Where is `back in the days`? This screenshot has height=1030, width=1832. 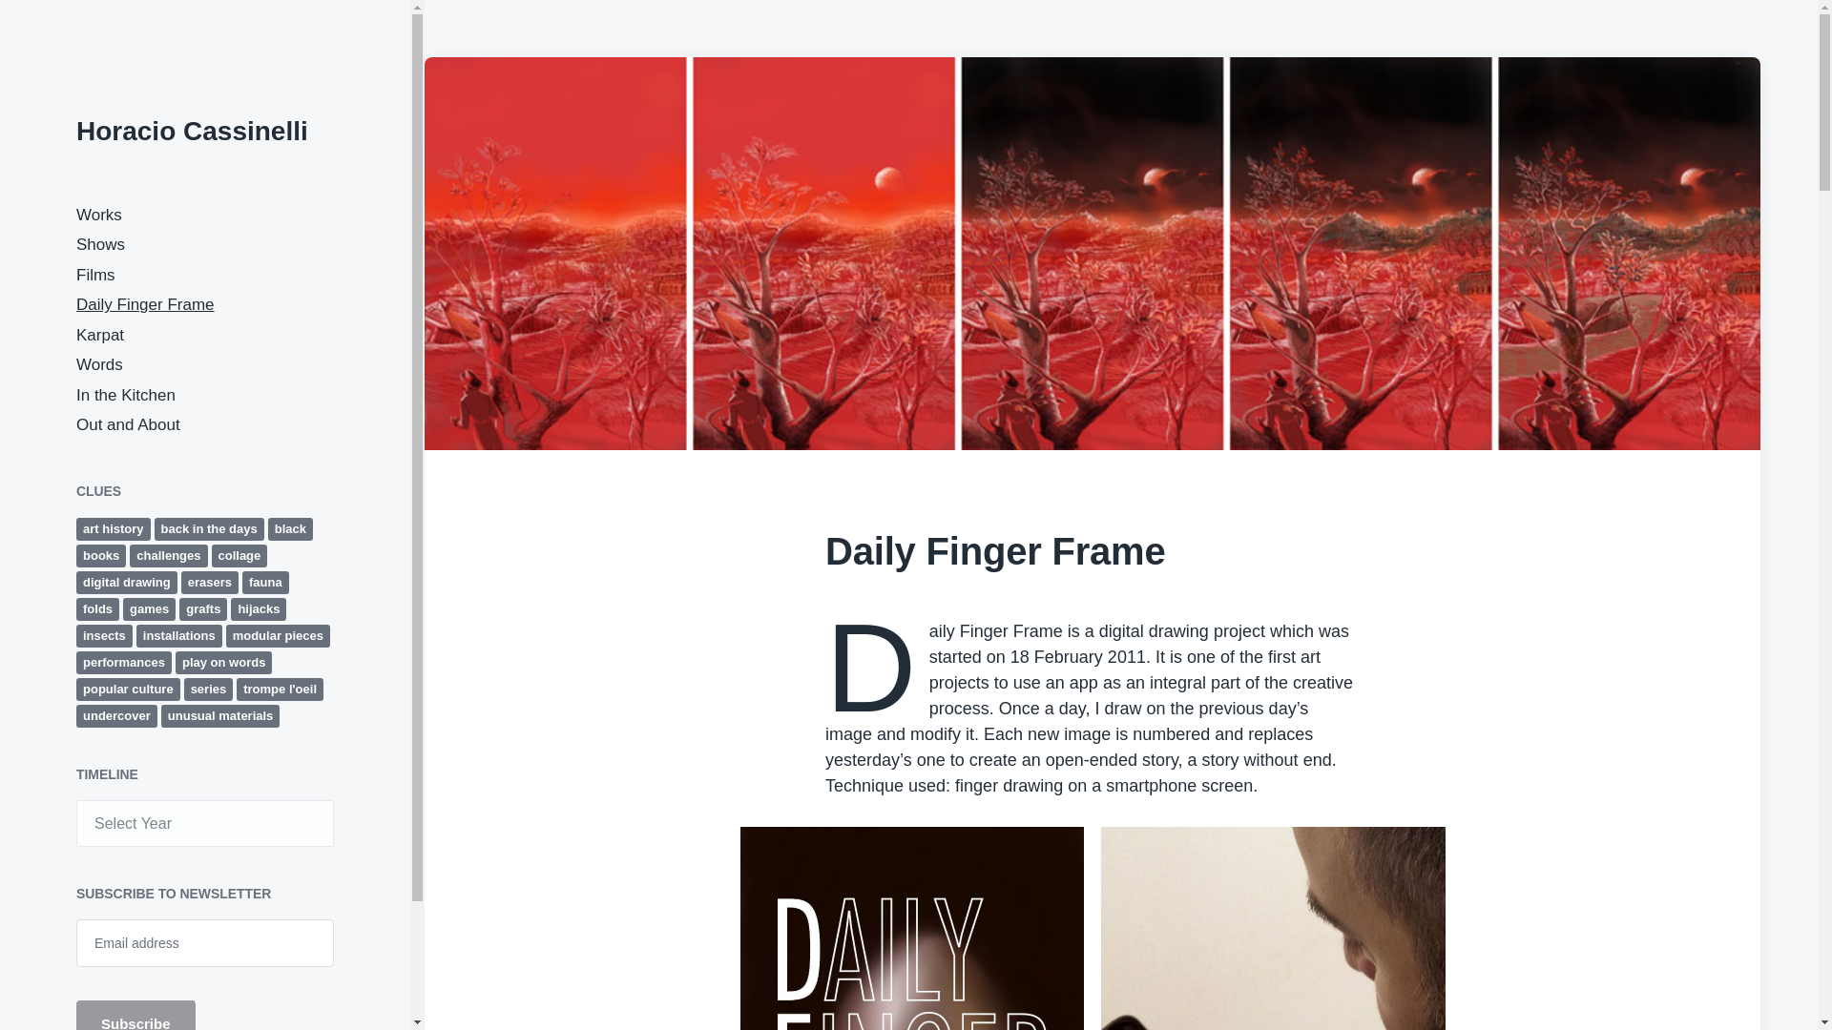
back in the days is located at coordinates (208, 528).